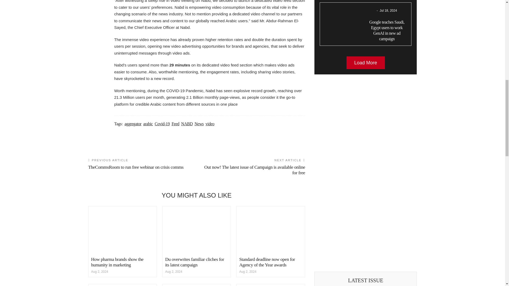 The height and width of the screenshot is (286, 509). I want to click on video, so click(210, 124).